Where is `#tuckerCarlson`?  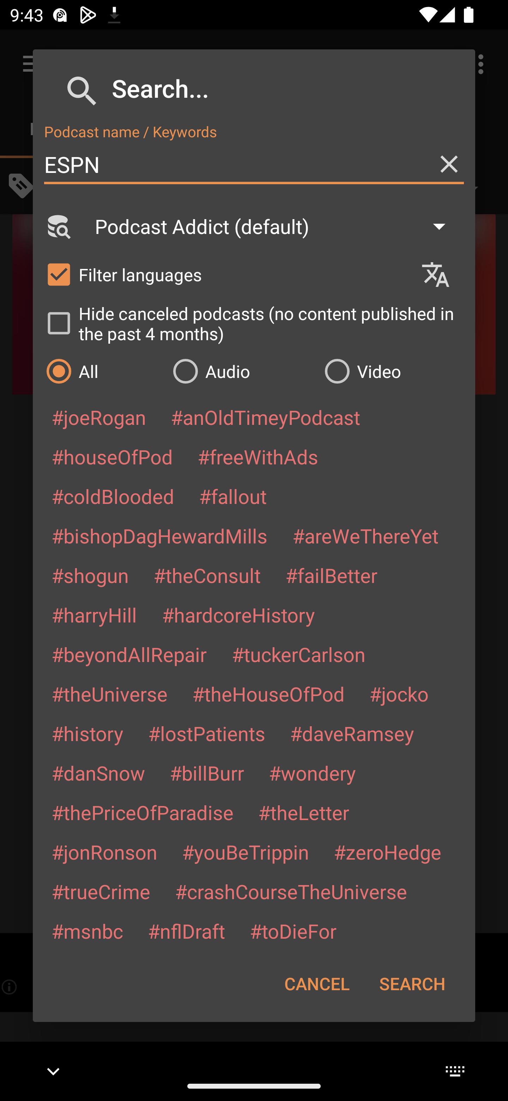 #tuckerCarlson is located at coordinates (298, 654).